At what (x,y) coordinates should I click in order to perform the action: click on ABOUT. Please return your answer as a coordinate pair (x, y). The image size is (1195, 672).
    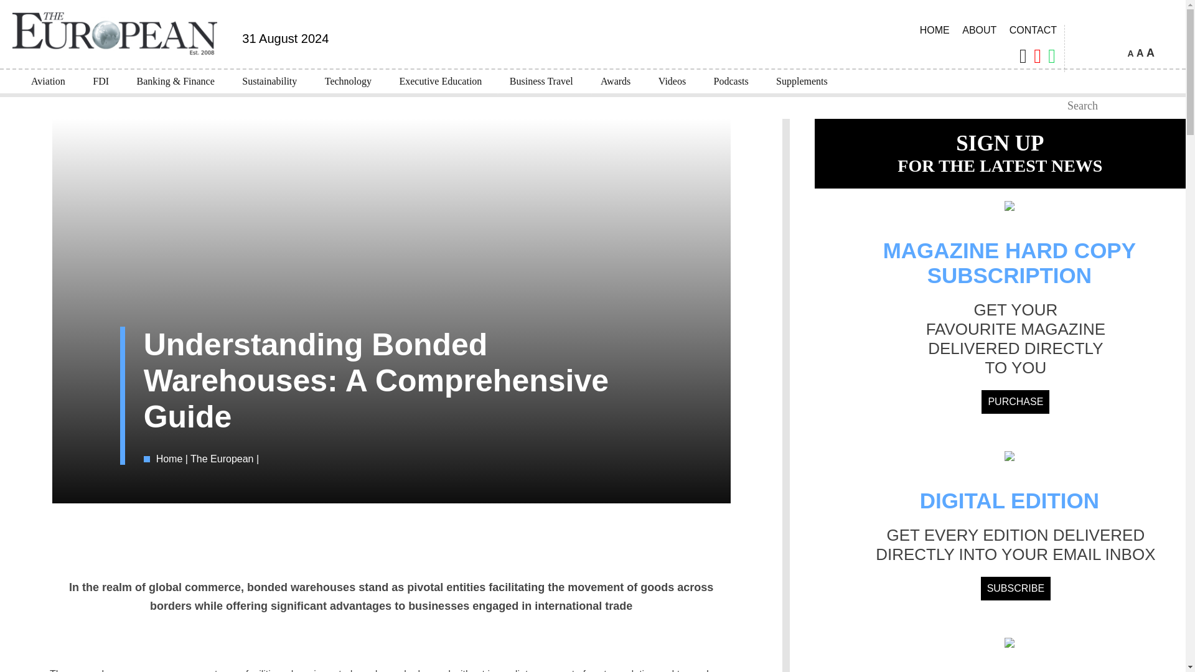
    Looking at the image, I should click on (978, 30).